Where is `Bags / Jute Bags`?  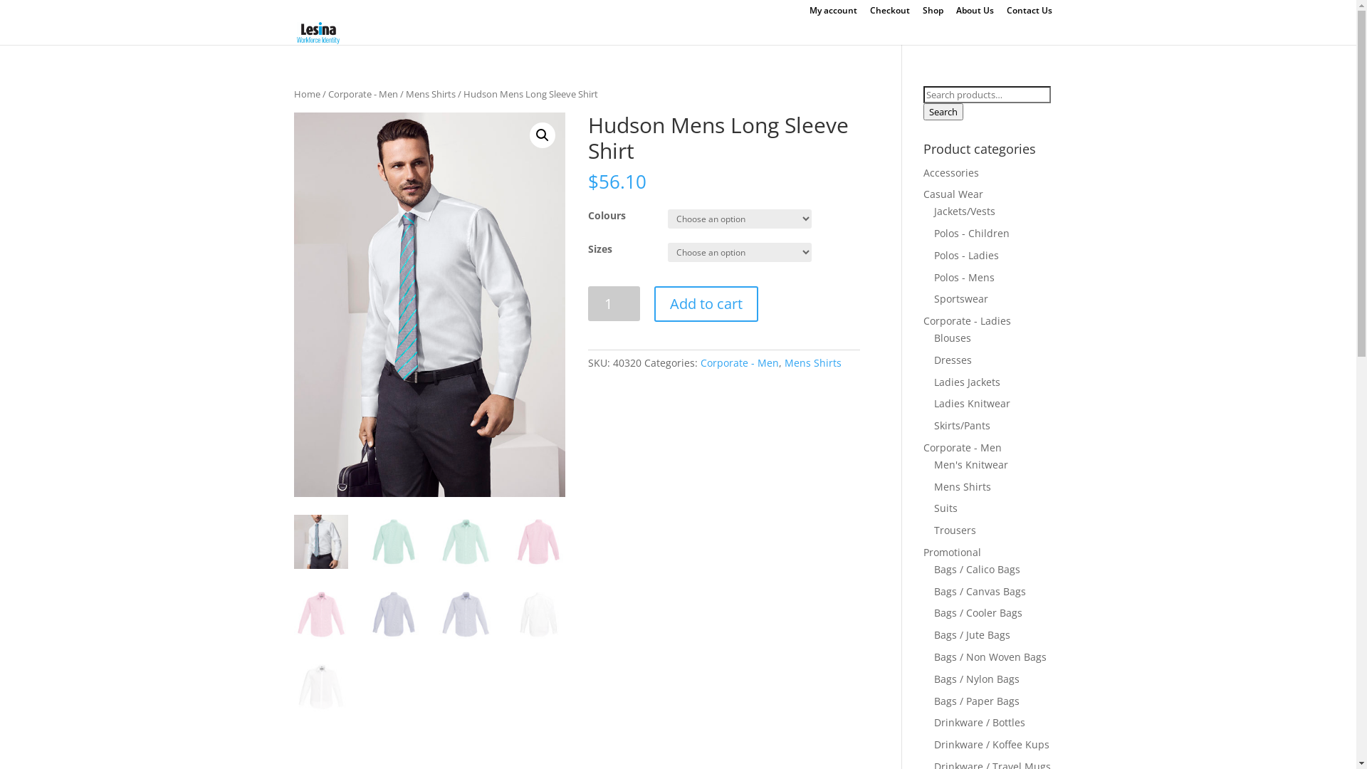 Bags / Jute Bags is located at coordinates (973, 635).